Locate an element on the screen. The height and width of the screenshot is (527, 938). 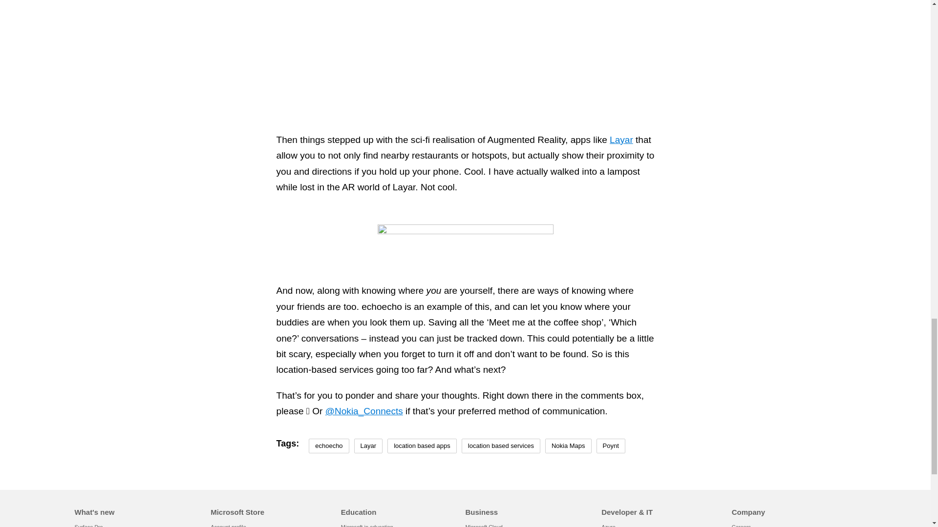
location based services Tag is located at coordinates (500, 446).